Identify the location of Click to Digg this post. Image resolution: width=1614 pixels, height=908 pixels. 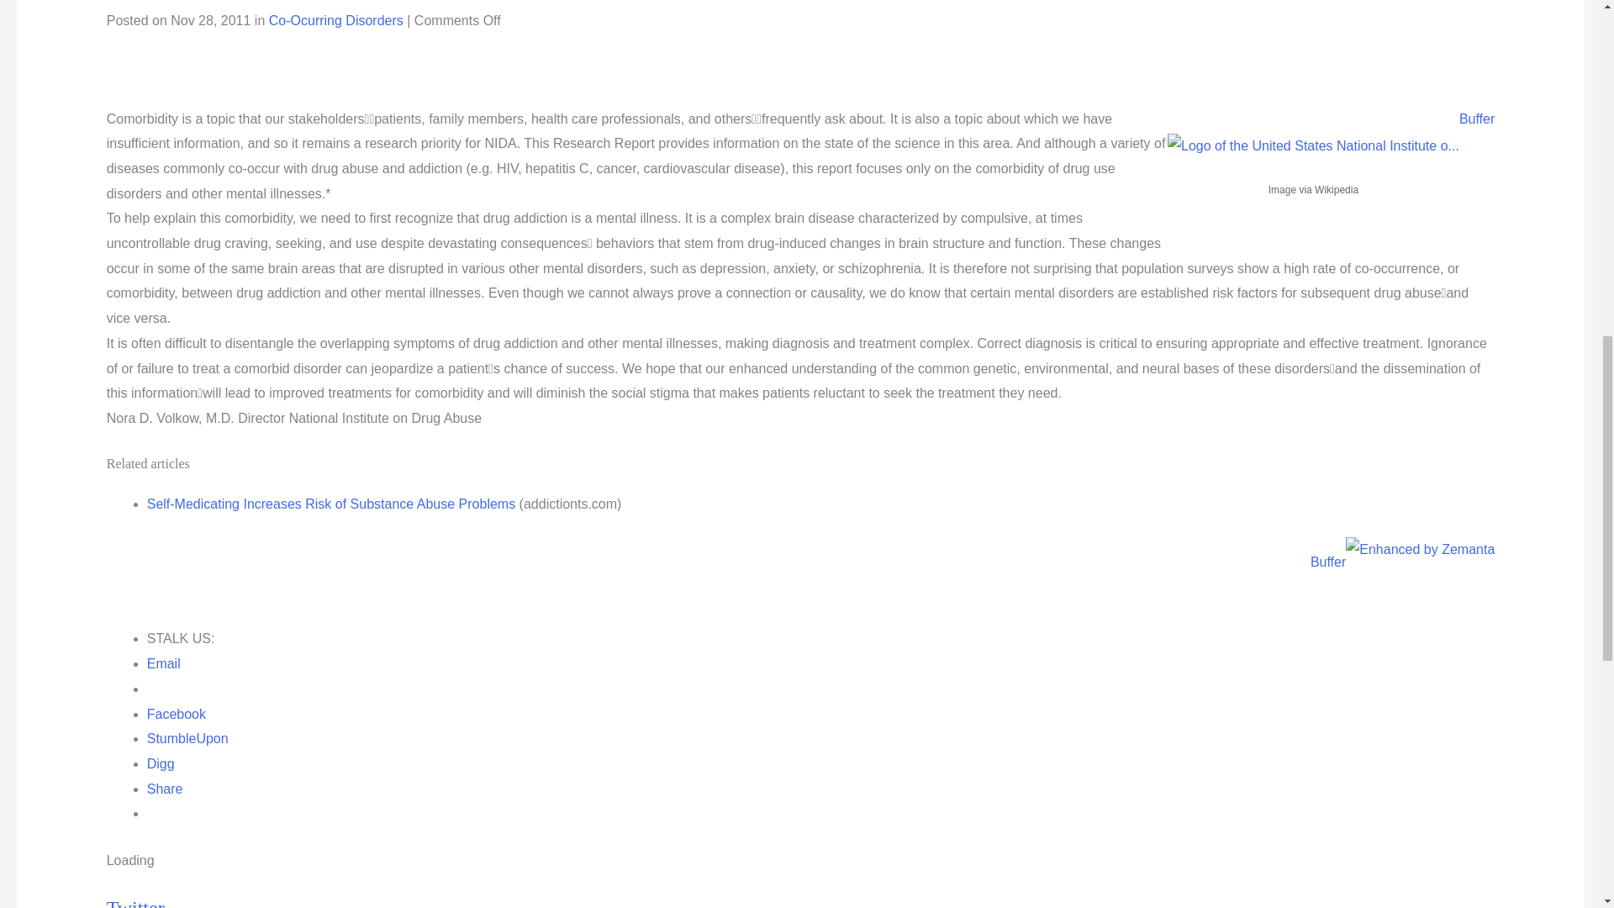
(160, 763).